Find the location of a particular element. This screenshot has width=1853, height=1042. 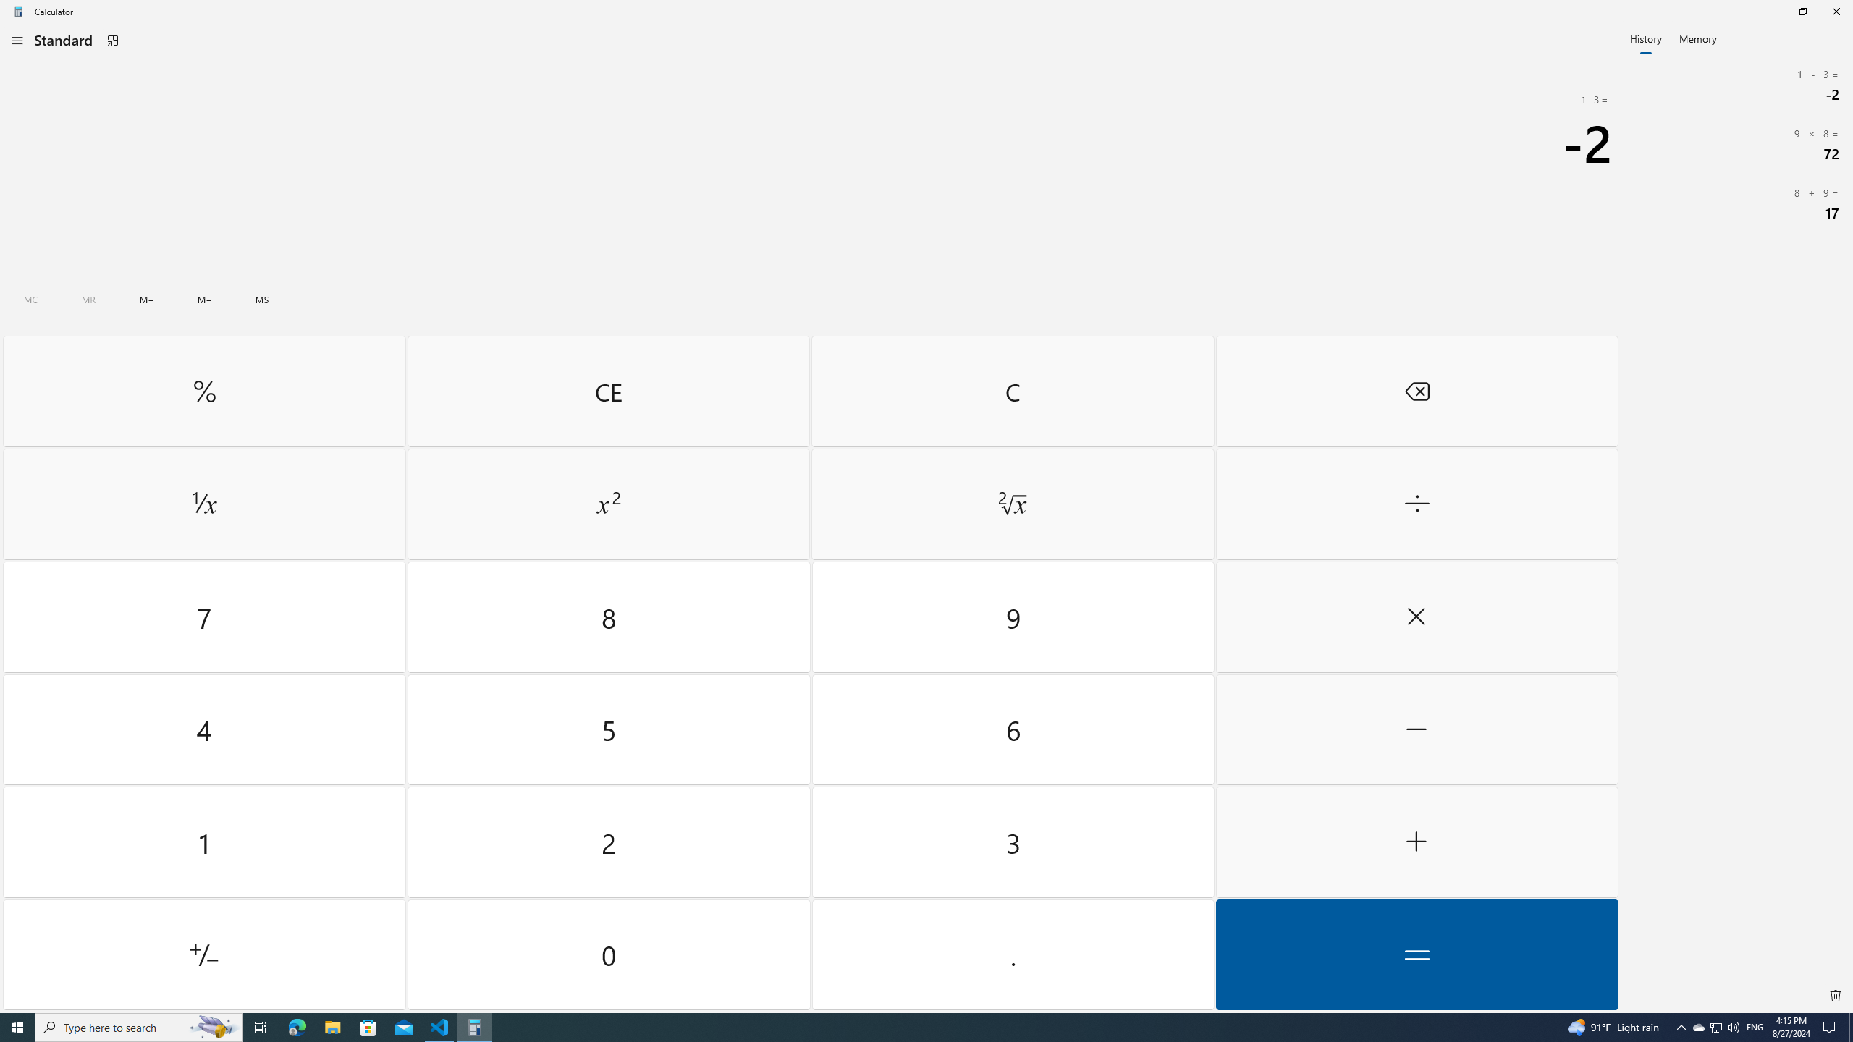

Positive negative is located at coordinates (1698, 1028).